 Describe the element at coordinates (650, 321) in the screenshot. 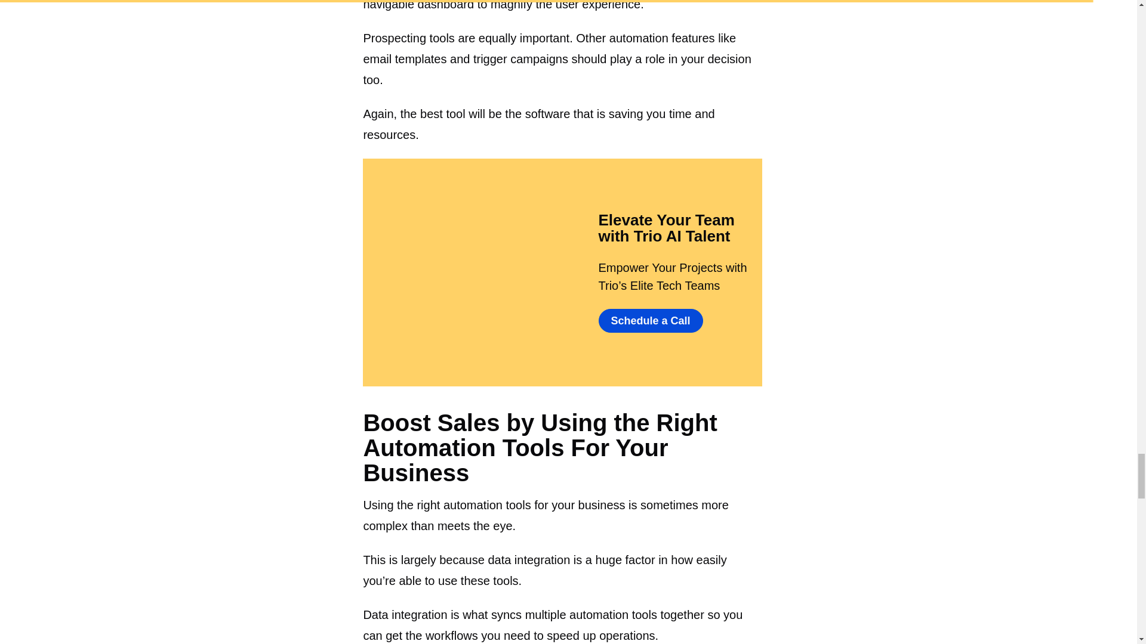

I see `Schedule a Call` at that location.